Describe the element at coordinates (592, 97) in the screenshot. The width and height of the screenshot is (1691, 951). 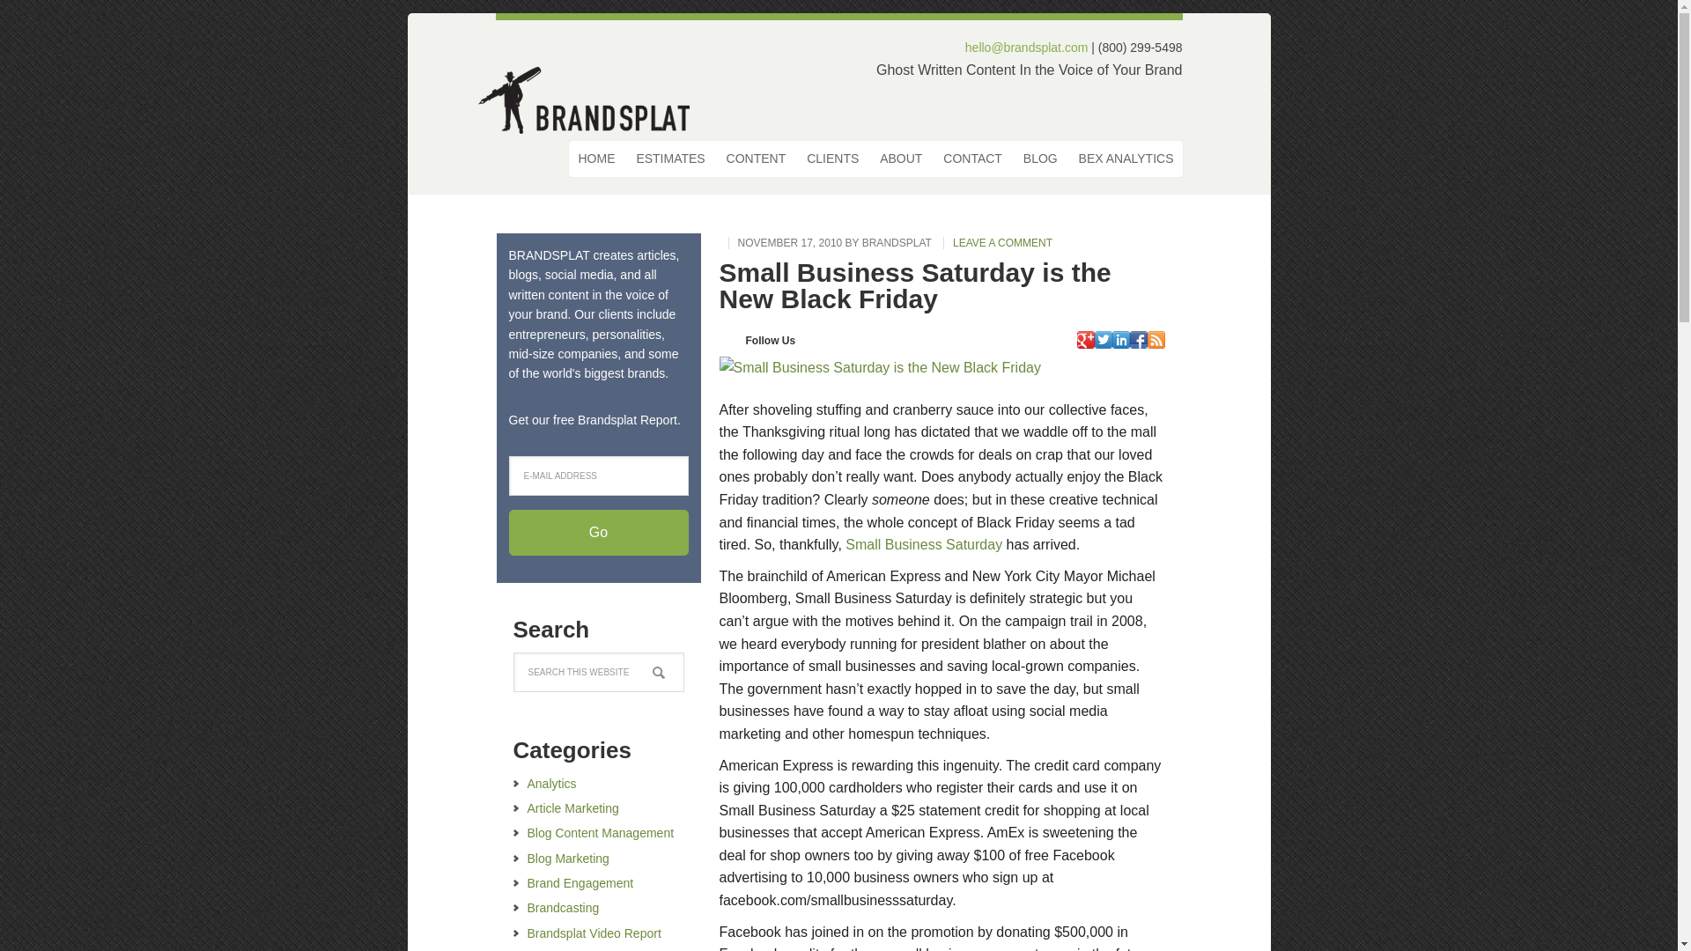
I see `Brandsplat` at that location.